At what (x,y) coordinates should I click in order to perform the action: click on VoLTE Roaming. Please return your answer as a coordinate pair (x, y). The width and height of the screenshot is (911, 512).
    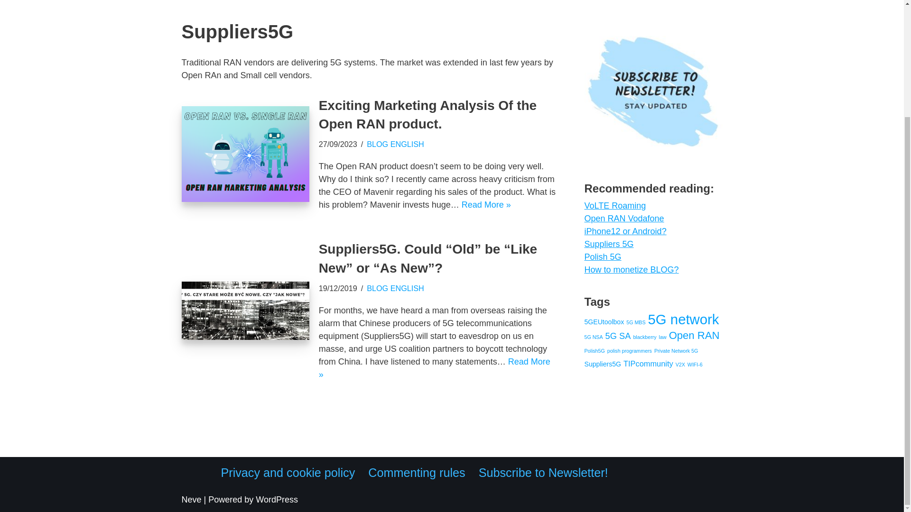
    Looking at the image, I should click on (615, 206).